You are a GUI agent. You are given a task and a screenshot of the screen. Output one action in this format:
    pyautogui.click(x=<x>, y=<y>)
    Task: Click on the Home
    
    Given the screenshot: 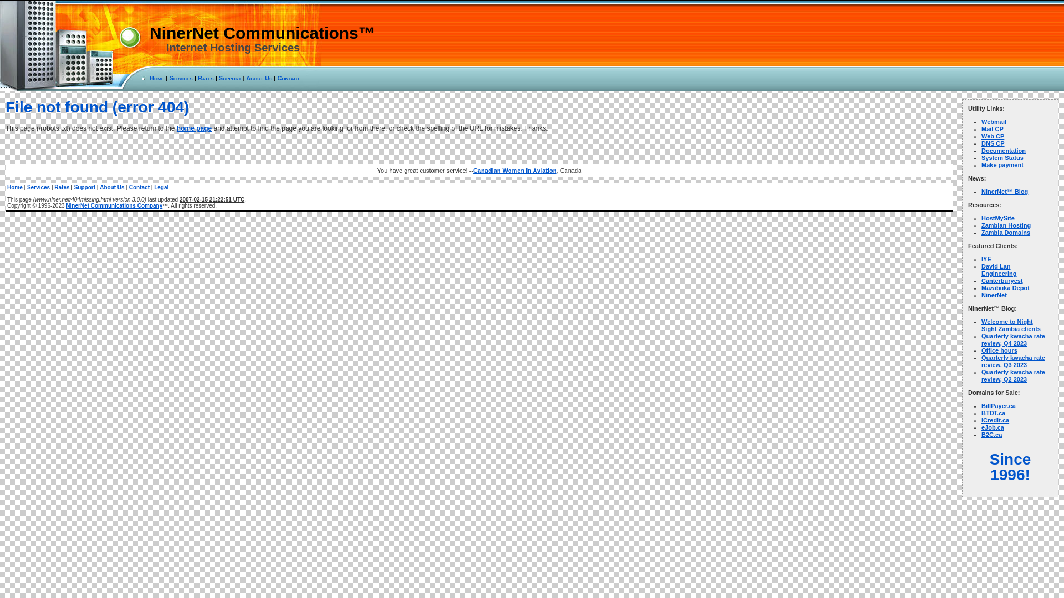 What is the action you would take?
    pyautogui.click(x=15, y=187)
    